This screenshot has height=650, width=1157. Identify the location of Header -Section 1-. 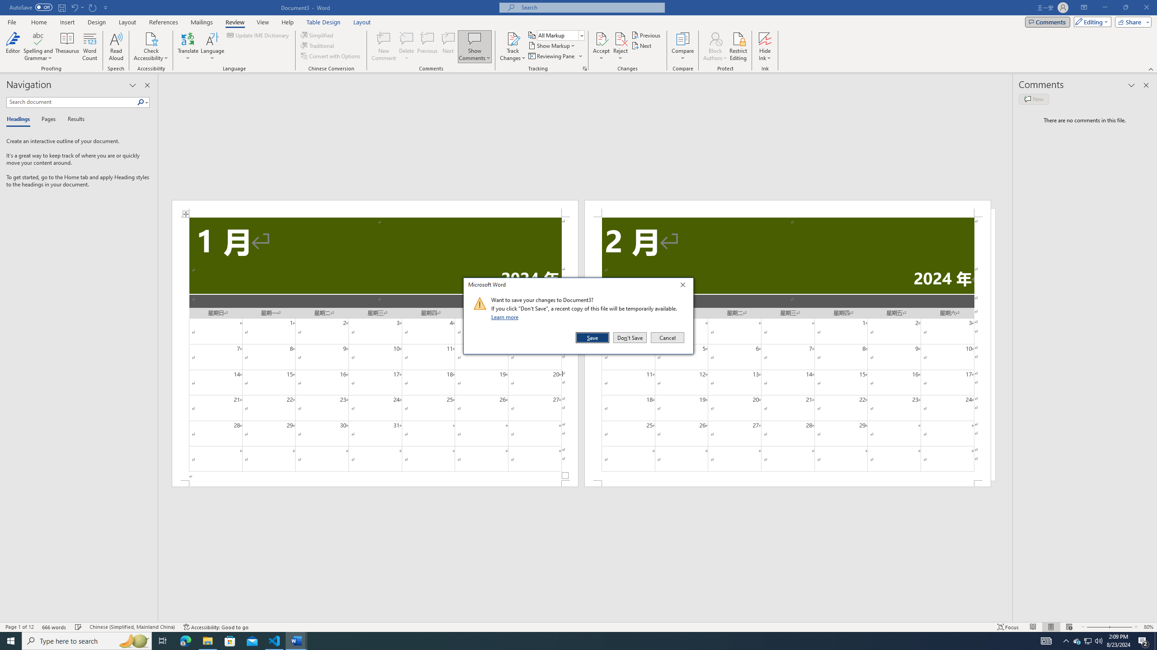
(375, 209).